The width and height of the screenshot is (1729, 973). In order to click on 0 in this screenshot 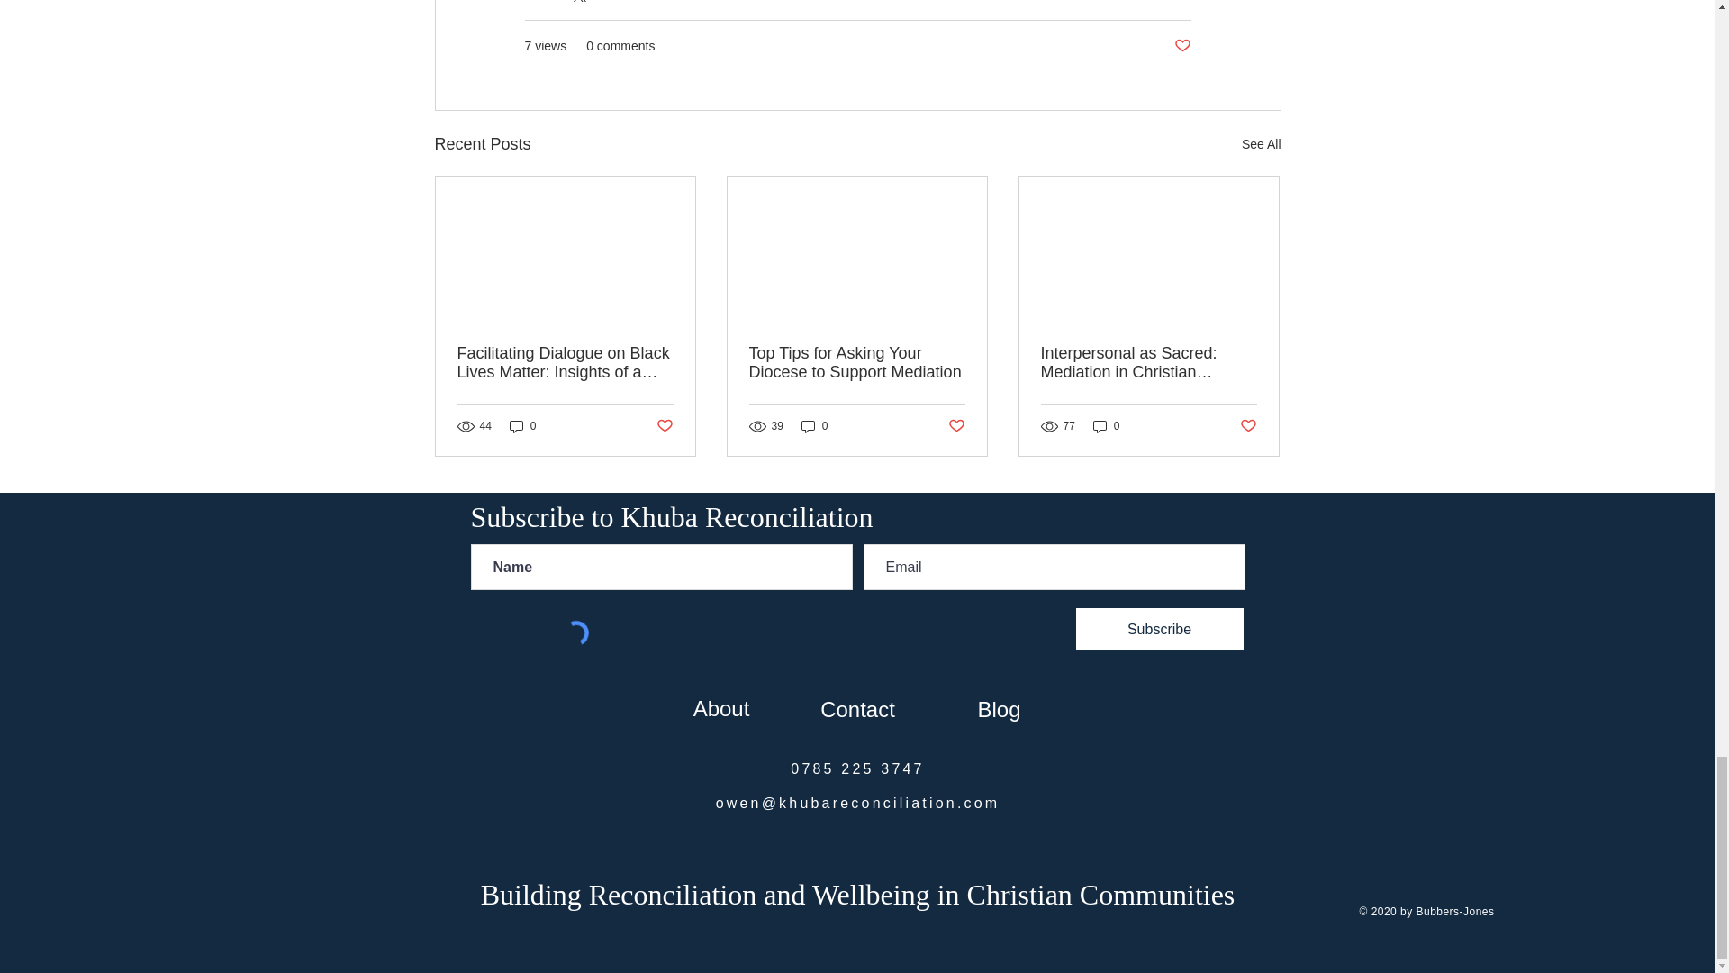, I will do `click(1106, 426)`.